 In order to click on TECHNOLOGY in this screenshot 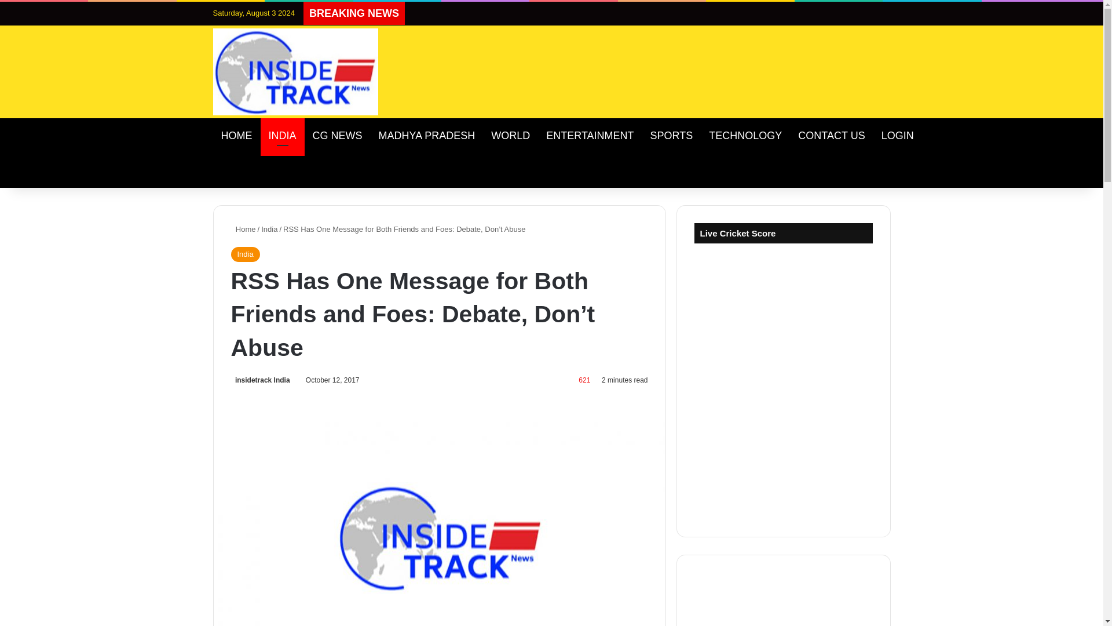, I will do `click(745, 136)`.